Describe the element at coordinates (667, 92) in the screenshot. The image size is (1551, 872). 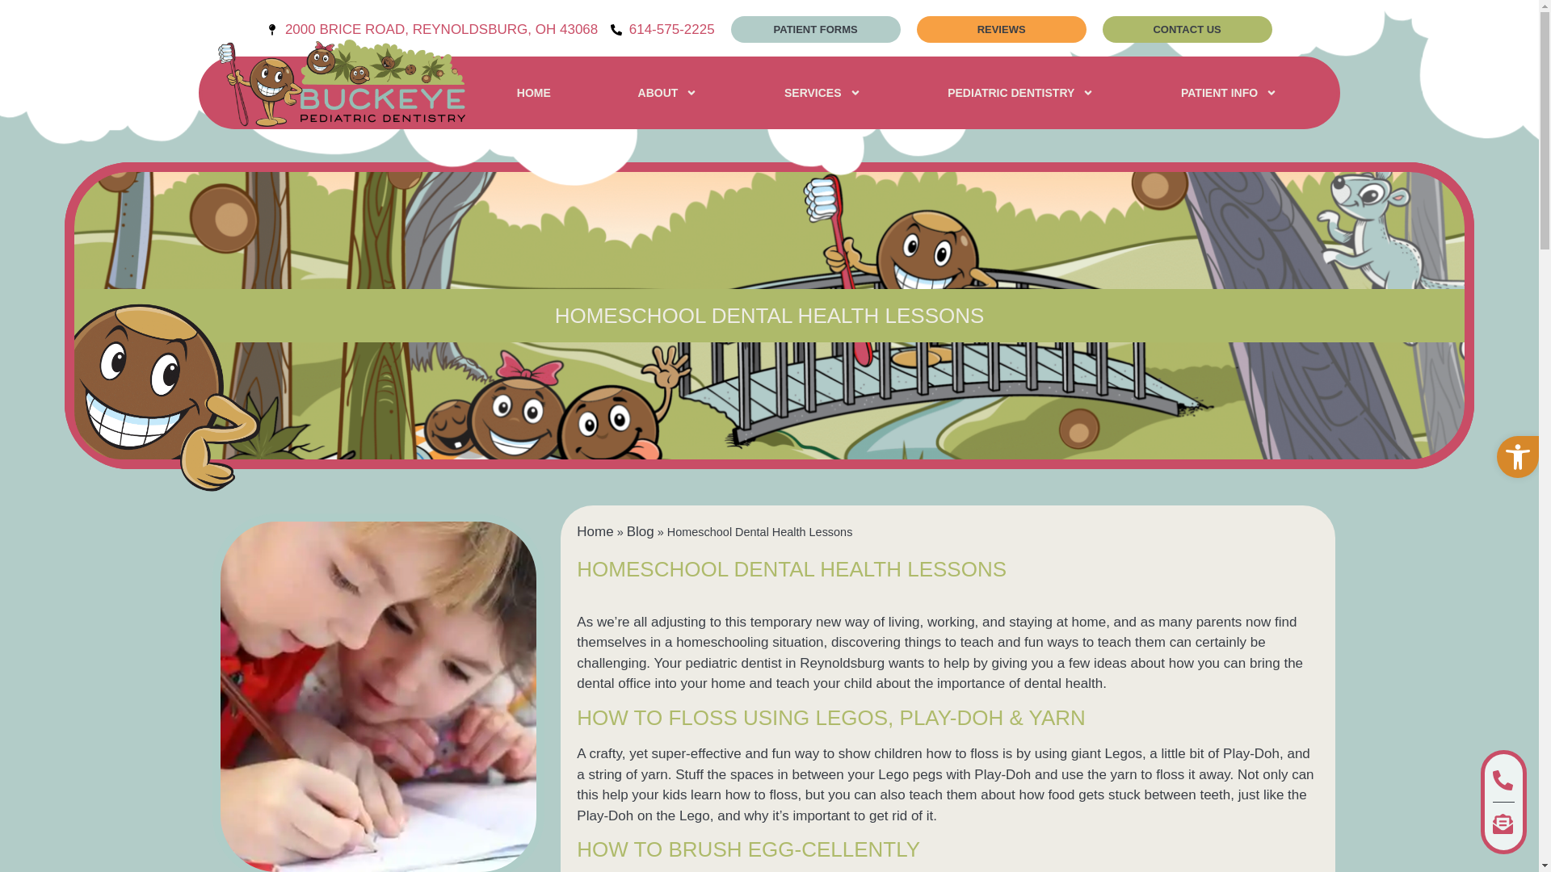
I see `ABOUT` at that location.